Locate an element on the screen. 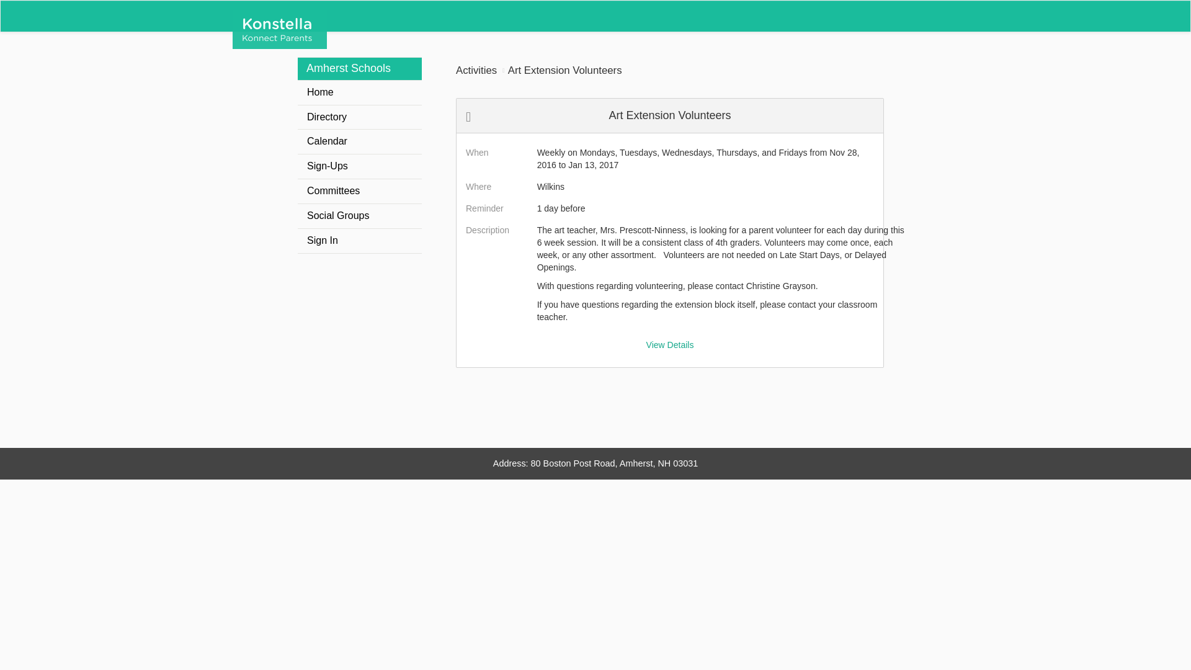  Social Groups is located at coordinates (360, 216).